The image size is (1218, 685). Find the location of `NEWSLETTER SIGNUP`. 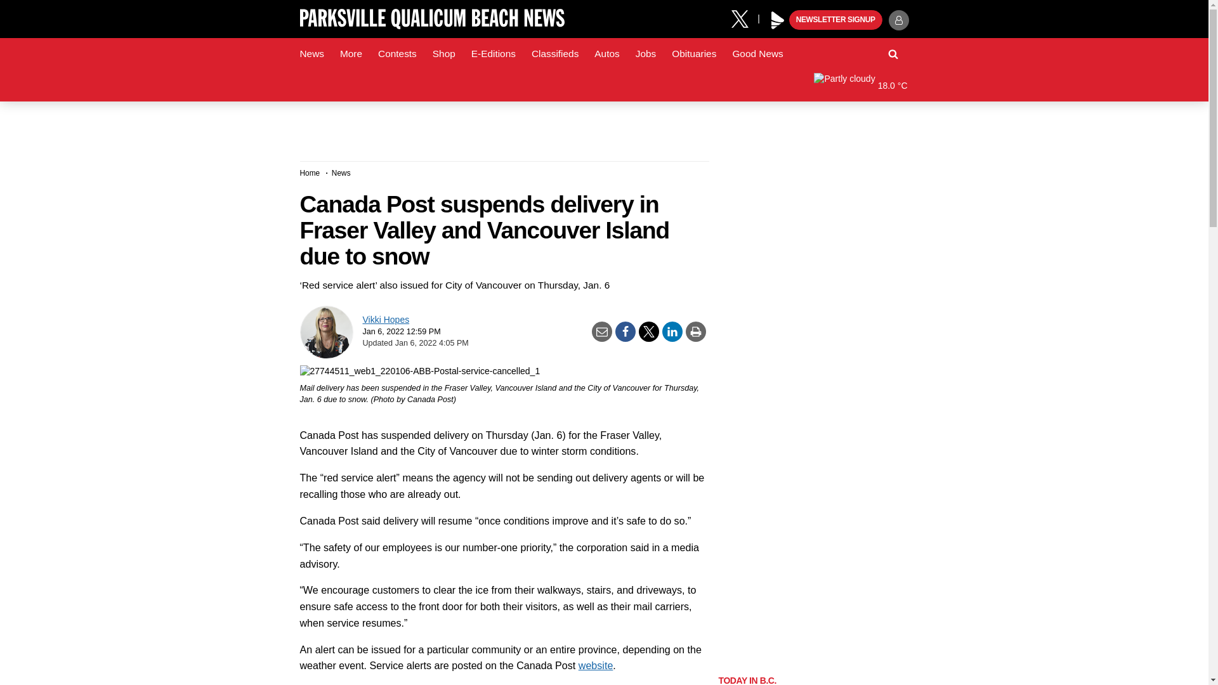

NEWSLETTER SIGNUP is located at coordinates (835, 20).